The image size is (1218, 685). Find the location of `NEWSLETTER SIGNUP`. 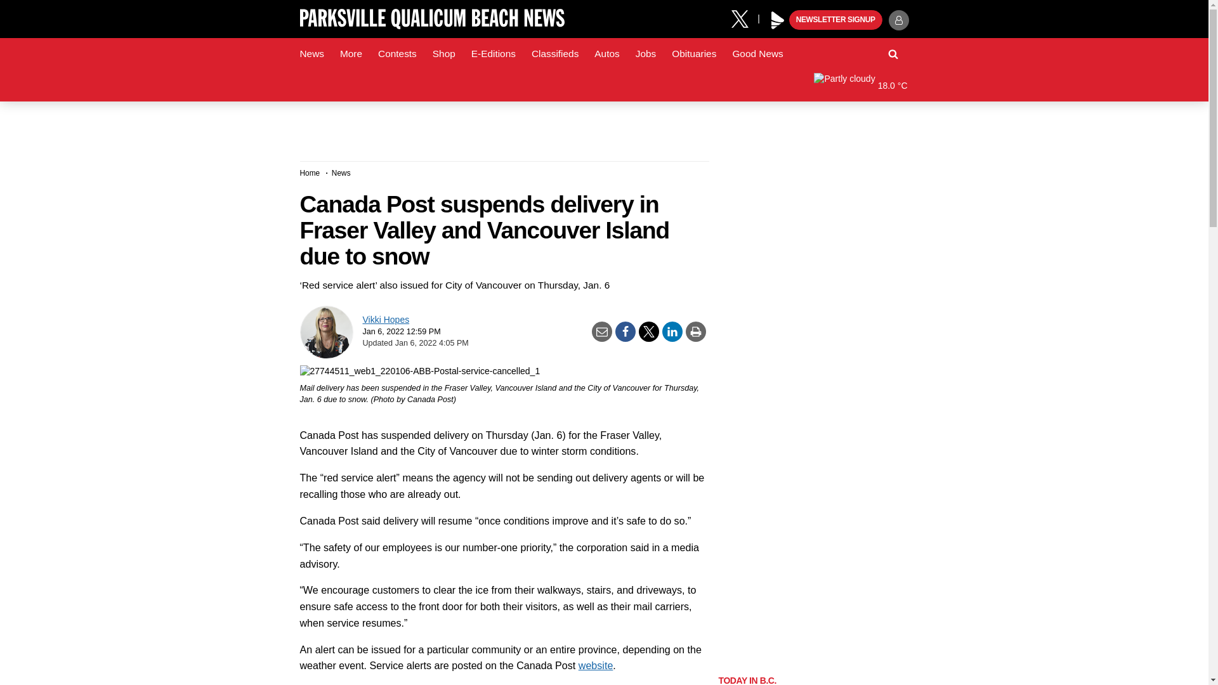

NEWSLETTER SIGNUP is located at coordinates (835, 20).